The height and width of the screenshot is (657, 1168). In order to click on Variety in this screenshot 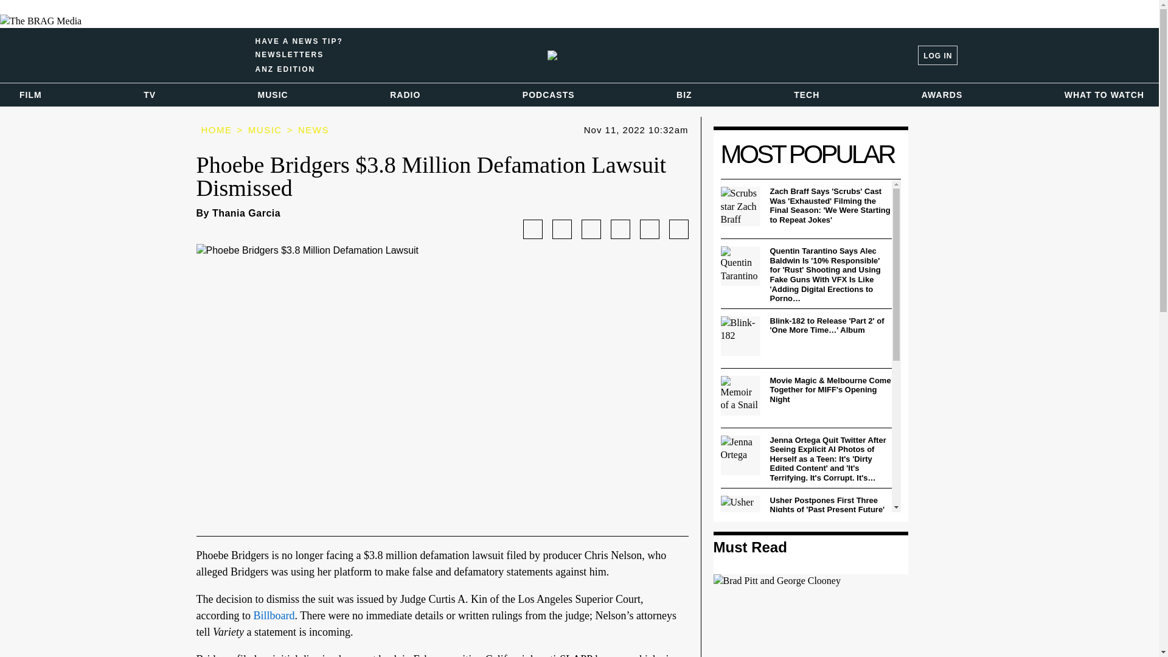, I will do `click(228, 55)`.